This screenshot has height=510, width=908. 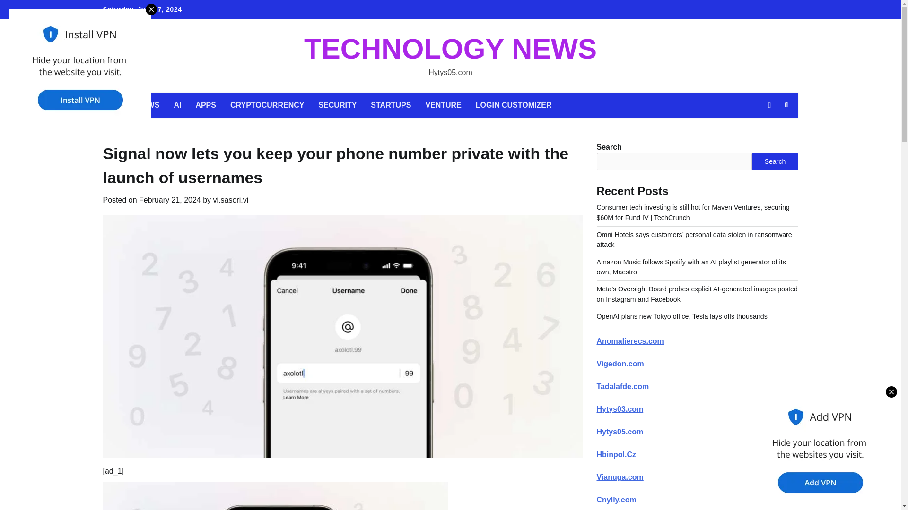 I want to click on Cryptocurrency, so click(x=709, y=10).